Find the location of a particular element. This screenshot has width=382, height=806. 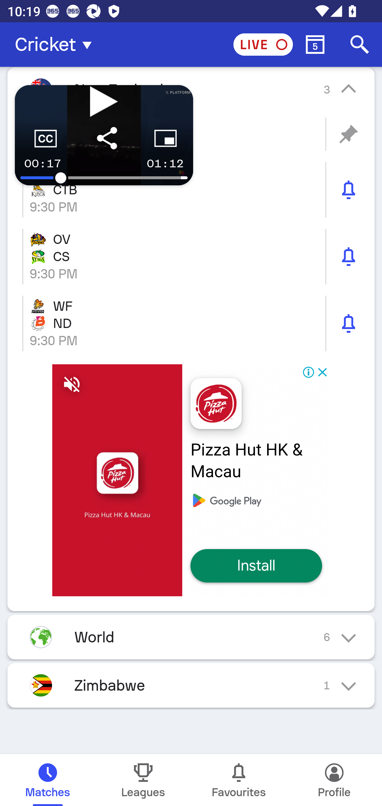

WF ND 9:30 PM is located at coordinates (191, 323).